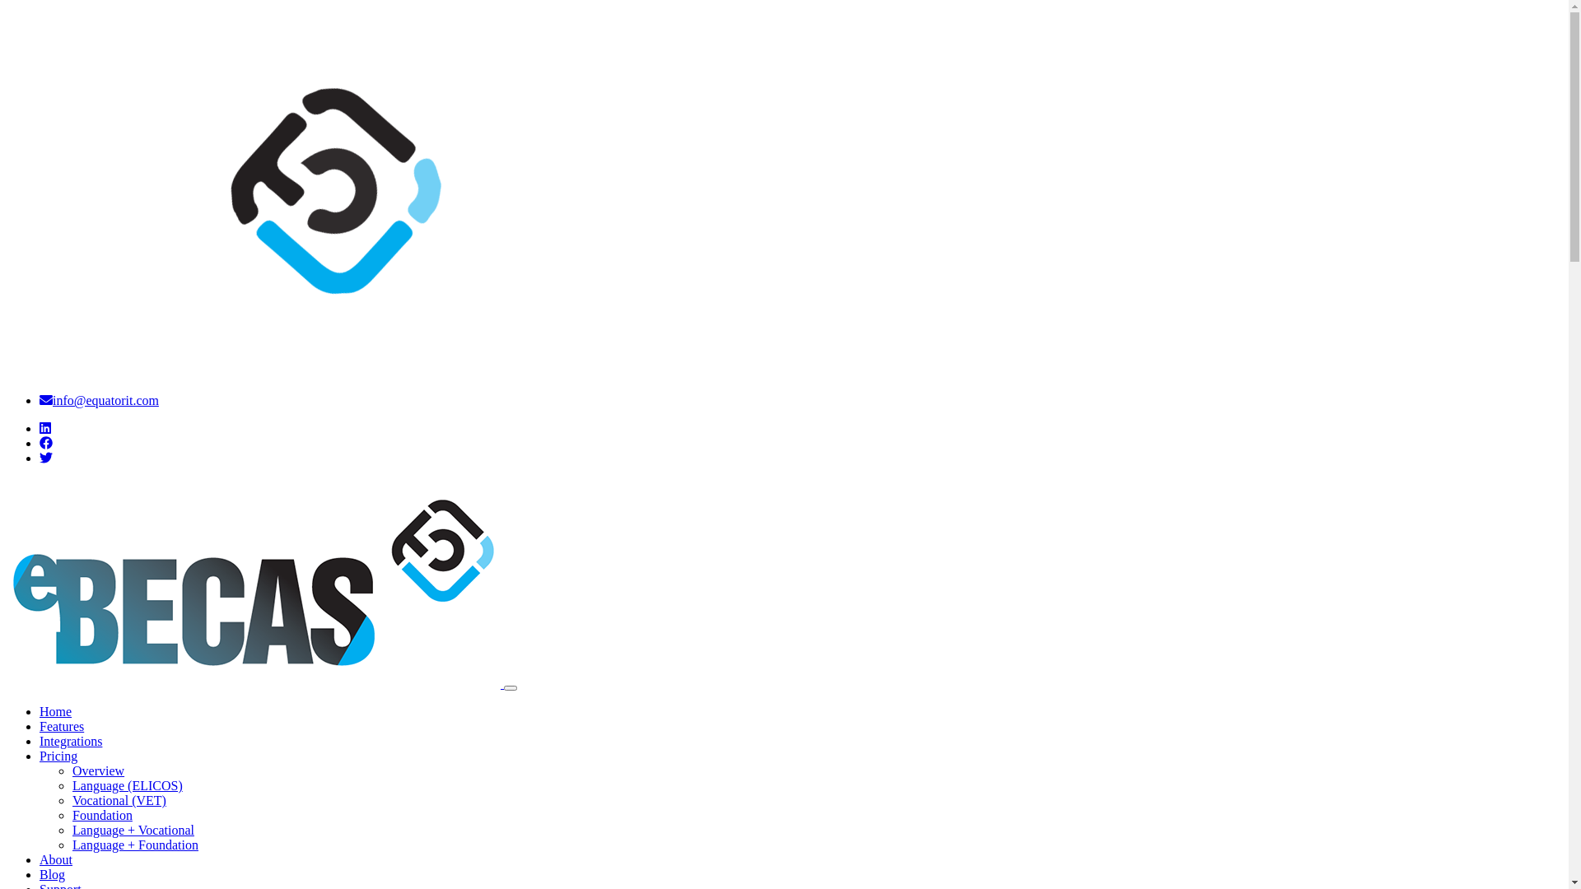 Image resolution: width=1581 pixels, height=889 pixels. What do you see at coordinates (56, 711) in the screenshot?
I see `Home` at bounding box center [56, 711].